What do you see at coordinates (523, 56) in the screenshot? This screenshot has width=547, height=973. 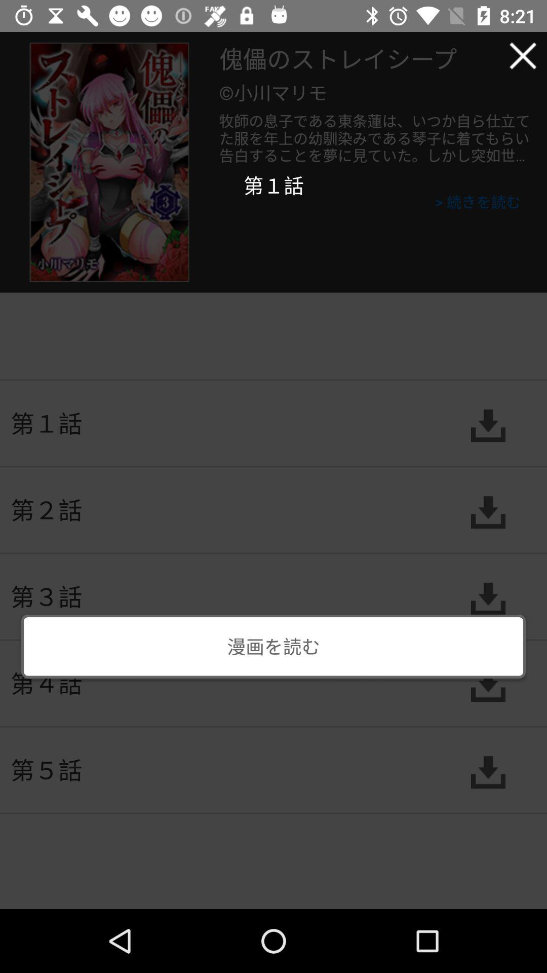 I see `turn off the item at the top right corner` at bounding box center [523, 56].